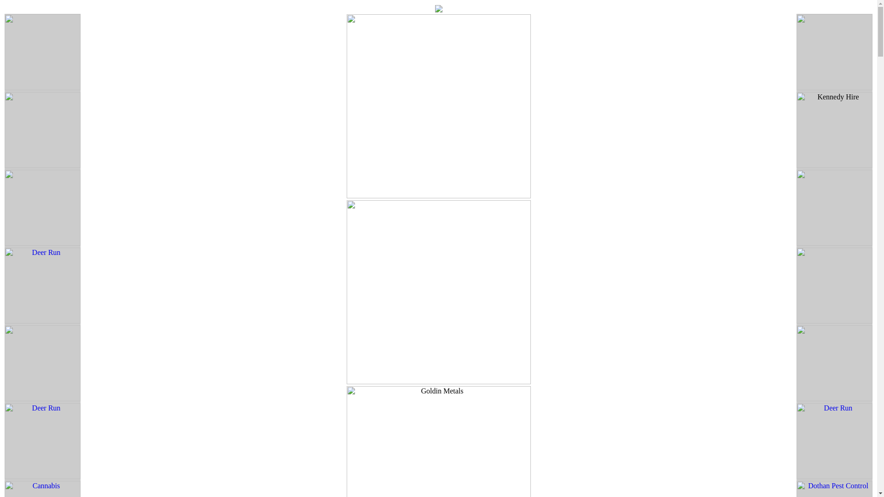 This screenshot has width=884, height=497. Describe the element at coordinates (42, 489) in the screenshot. I see `Cannabis` at that location.